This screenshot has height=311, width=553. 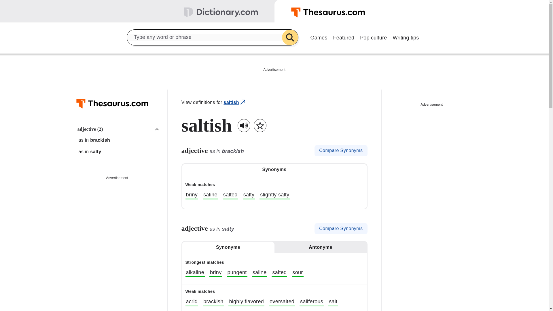 I want to click on as in salty, so click(x=120, y=151).